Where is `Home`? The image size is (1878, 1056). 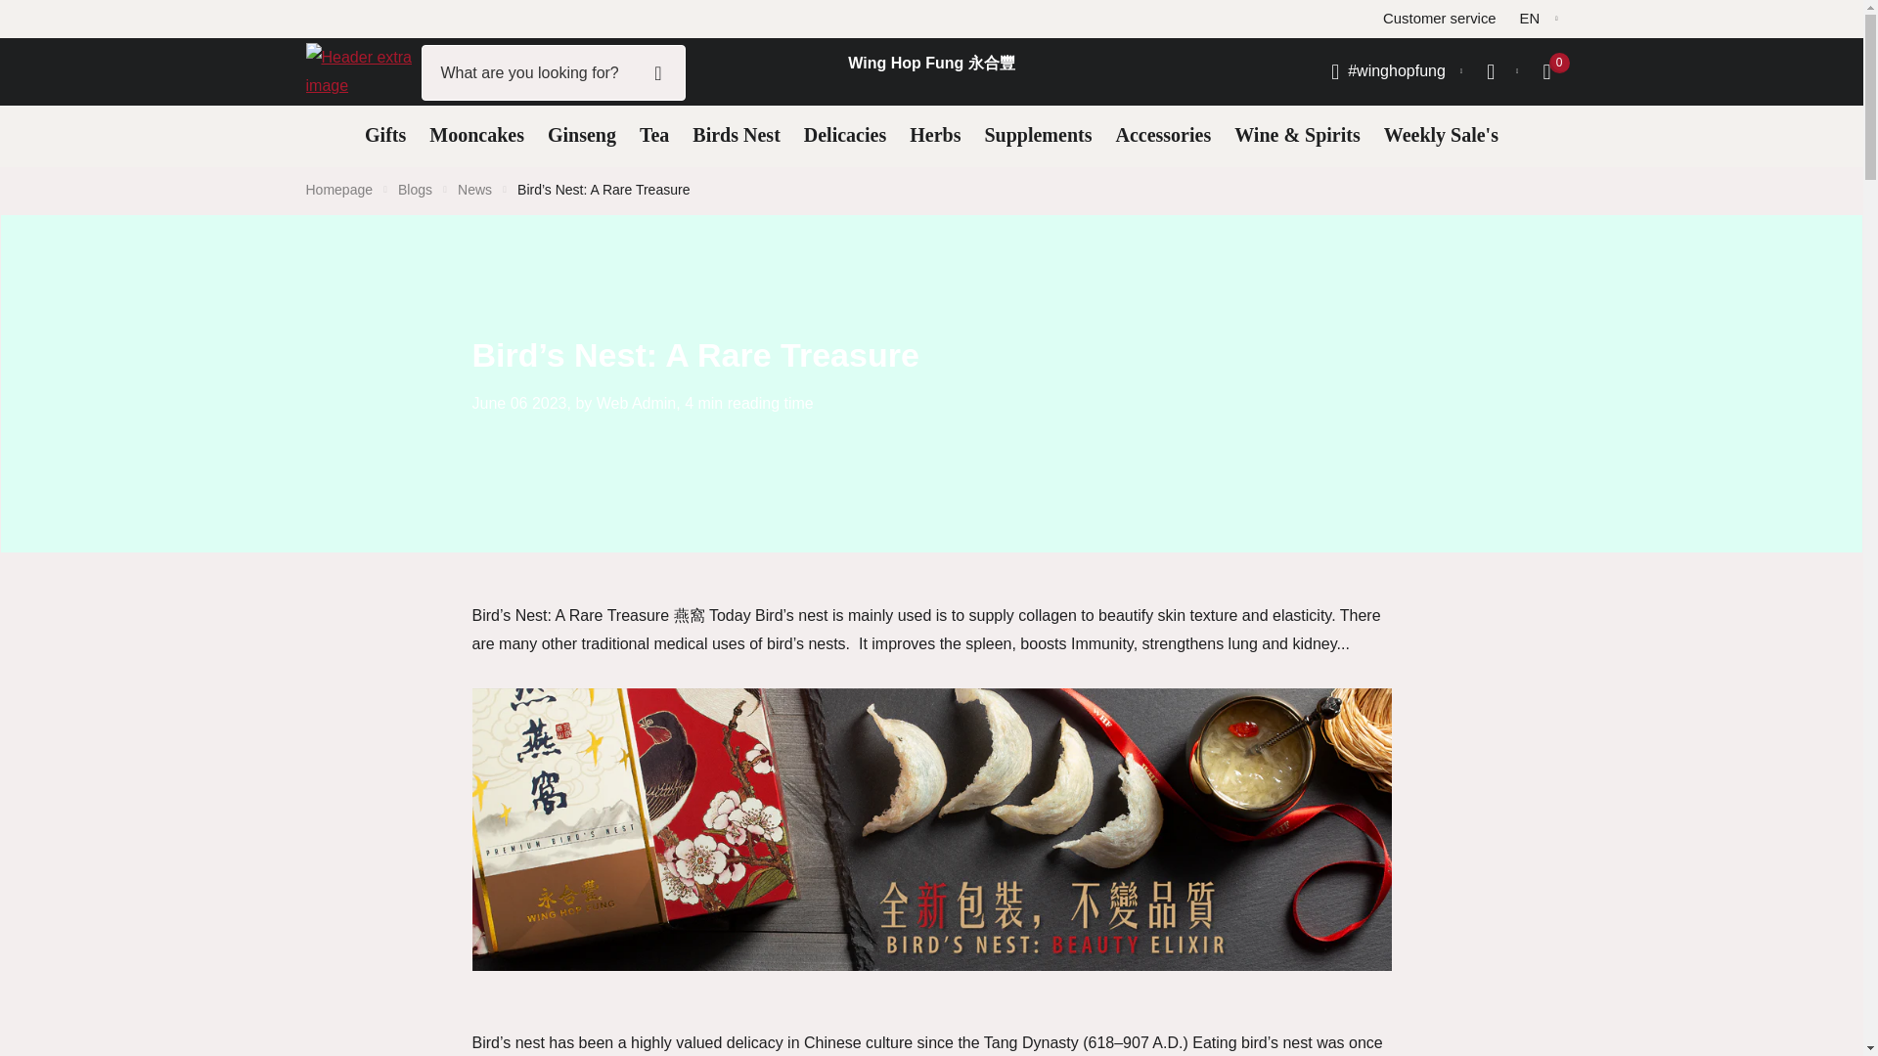 Home is located at coordinates (338, 189).